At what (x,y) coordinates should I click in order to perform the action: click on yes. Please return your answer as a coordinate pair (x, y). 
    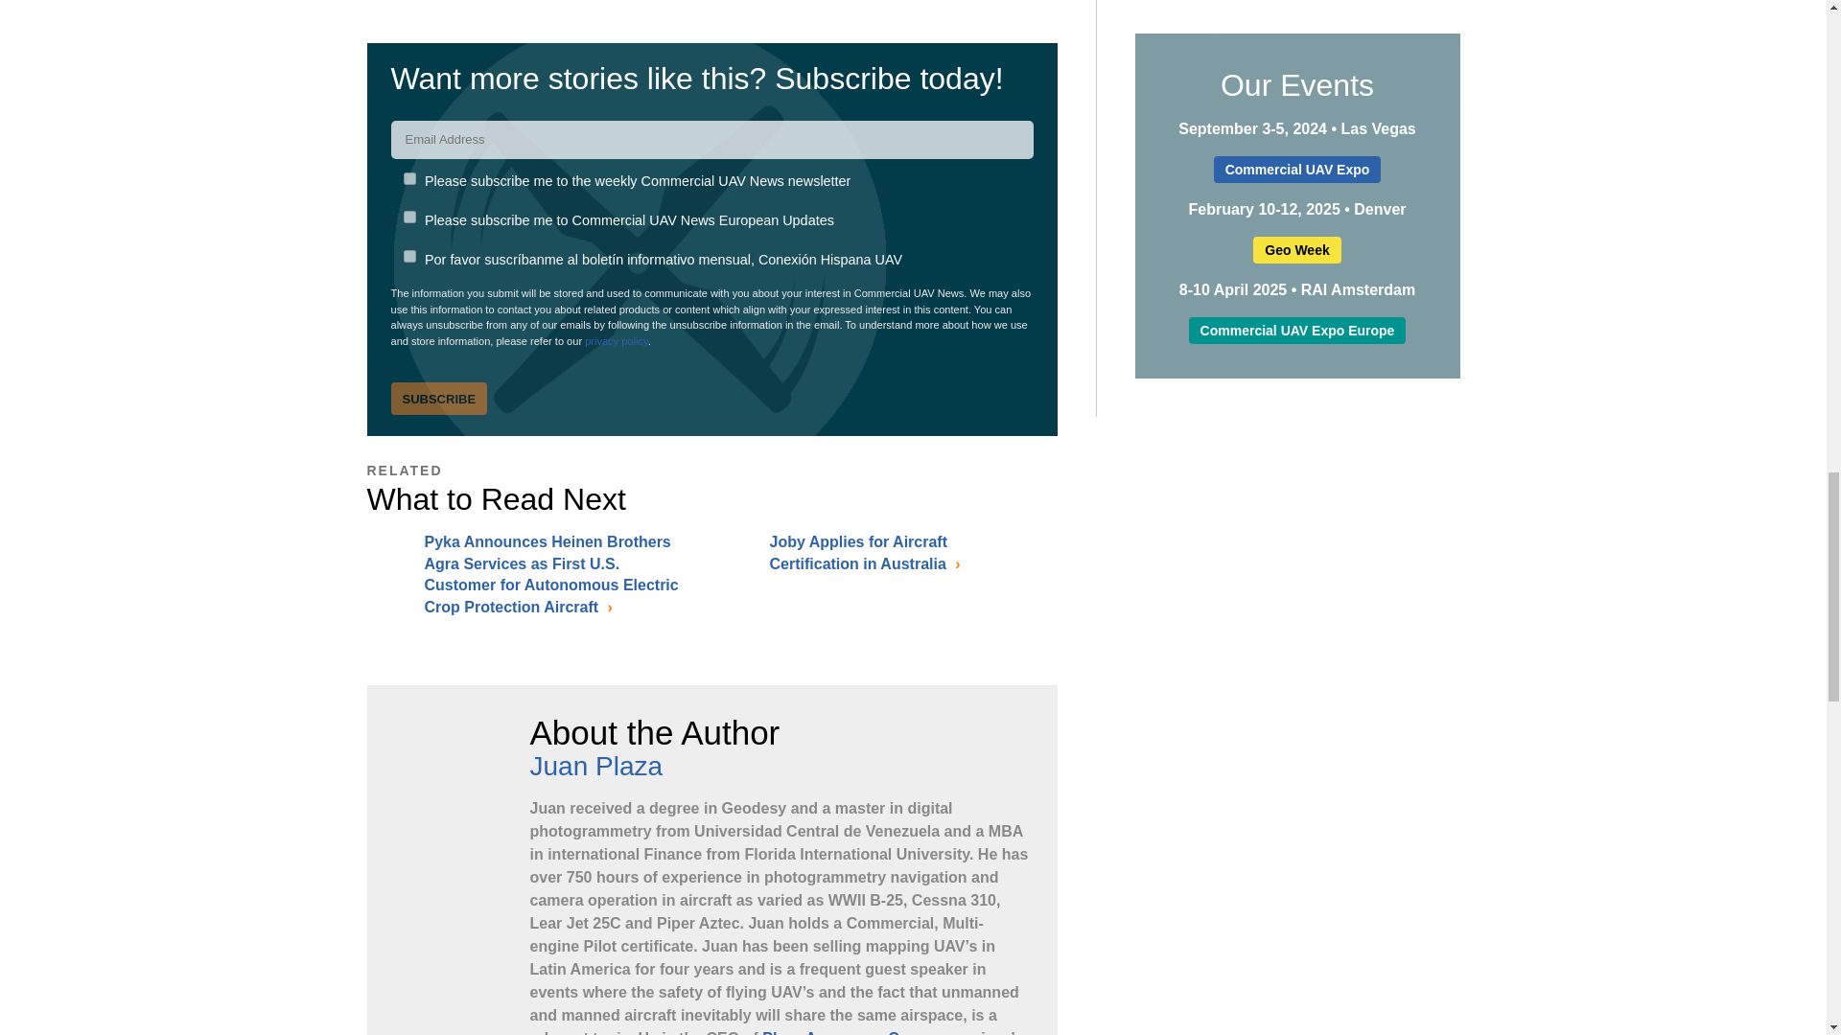
    Looking at the image, I should click on (408, 178).